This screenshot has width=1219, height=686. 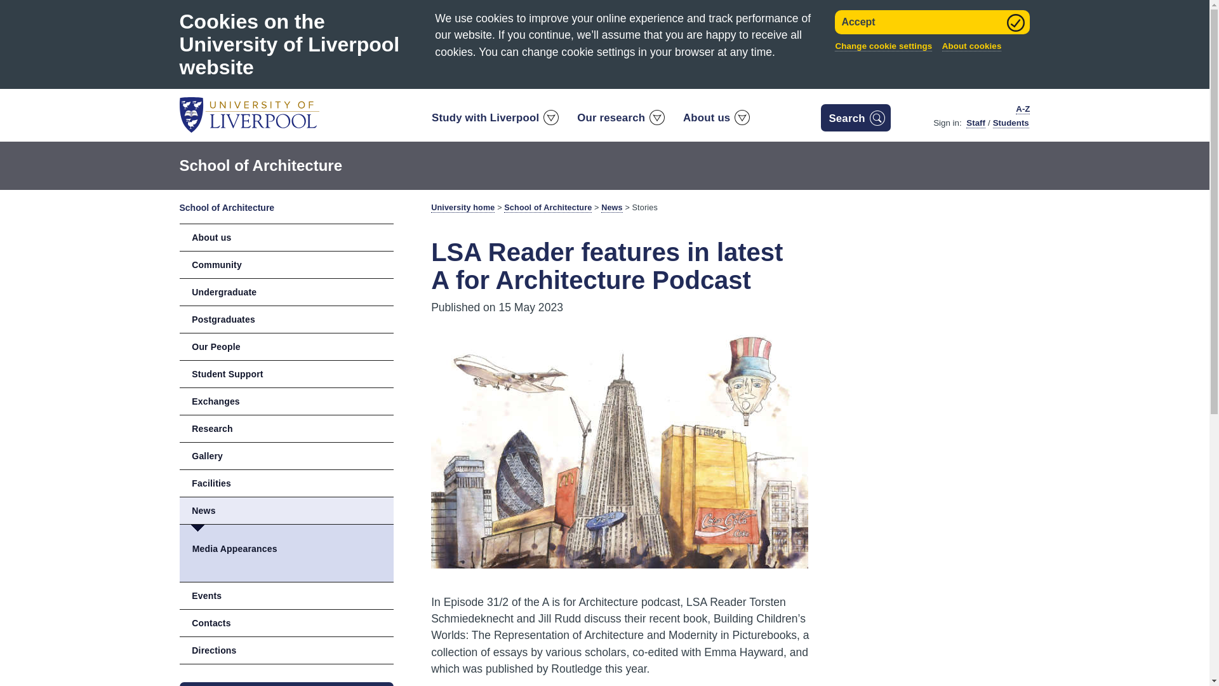 What do you see at coordinates (716, 121) in the screenshot?
I see `About us` at bounding box center [716, 121].